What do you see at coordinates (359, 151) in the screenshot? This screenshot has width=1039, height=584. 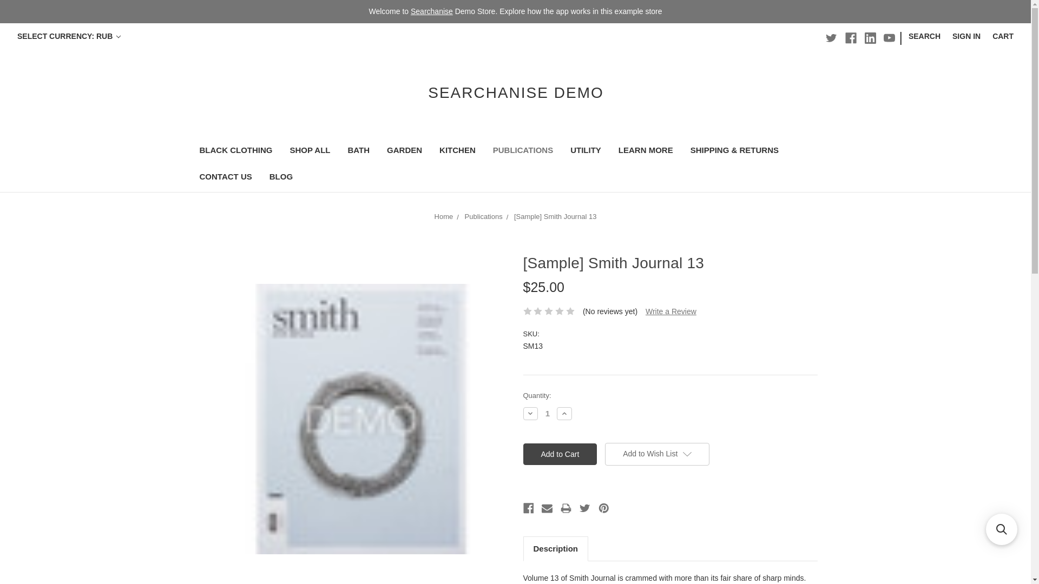 I see `BATH` at bounding box center [359, 151].